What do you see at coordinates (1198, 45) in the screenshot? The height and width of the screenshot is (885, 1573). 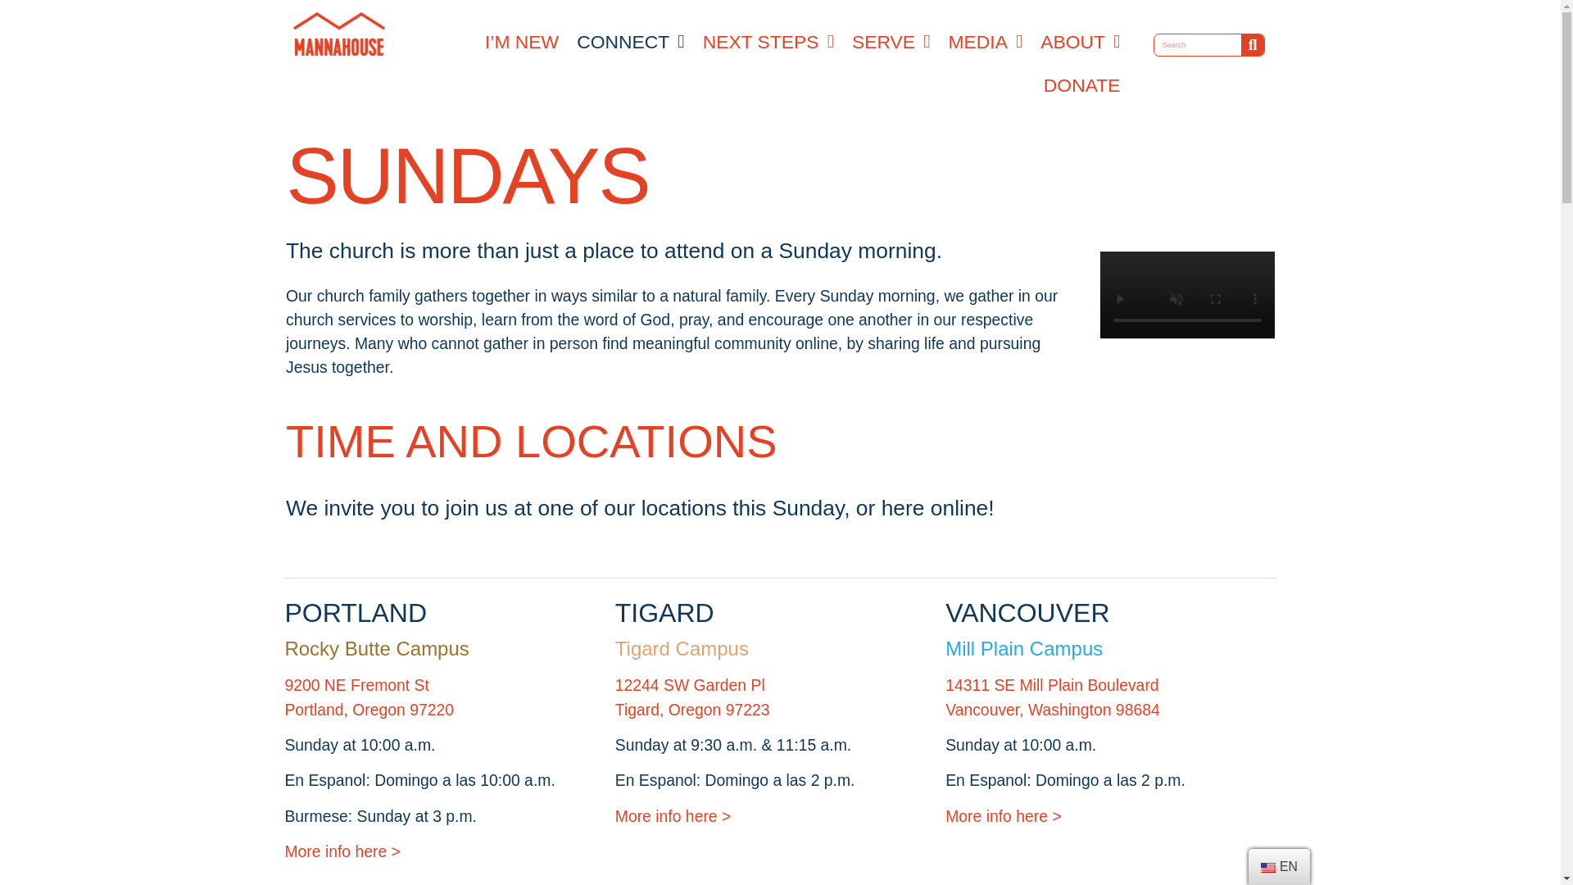 I see `Search` at bounding box center [1198, 45].